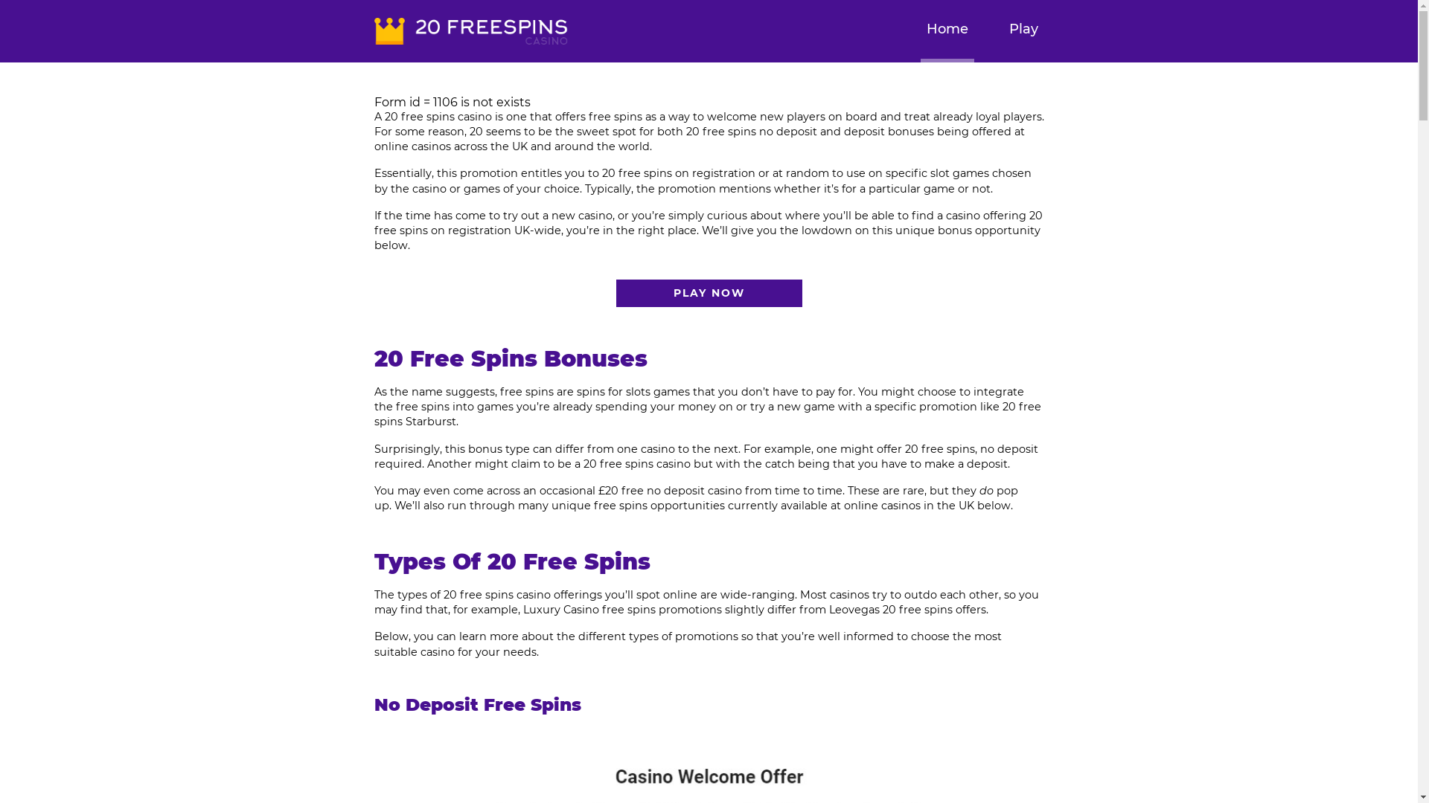 The image size is (1429, 803). Describe the element at coordinates (1024, 31) in the screenshot. I see `Play` at that location.